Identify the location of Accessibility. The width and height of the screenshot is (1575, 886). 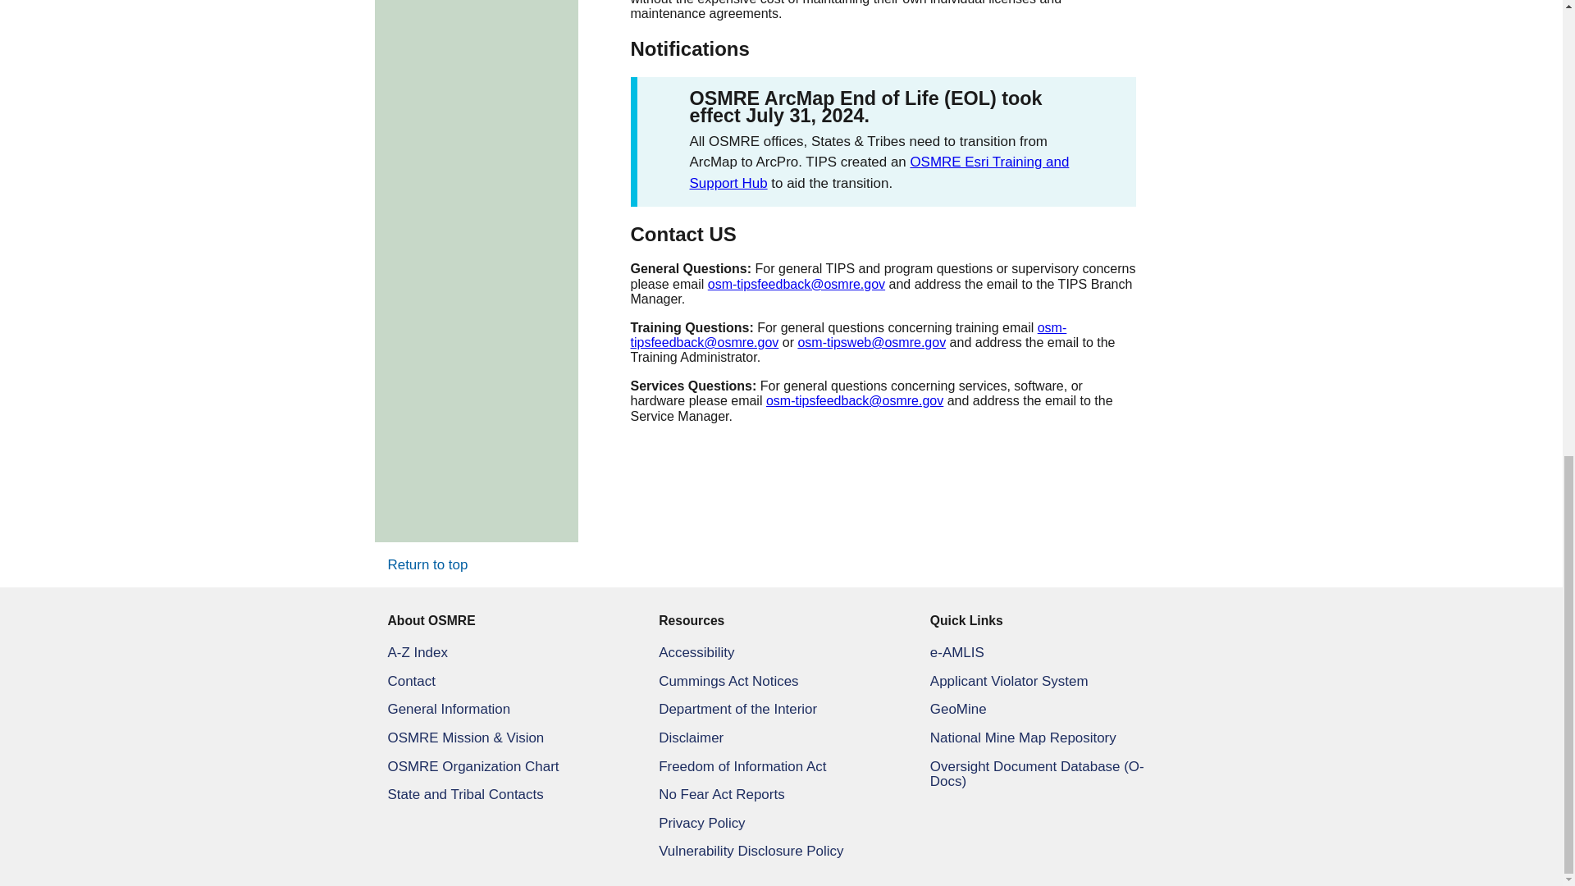
(696, 652).